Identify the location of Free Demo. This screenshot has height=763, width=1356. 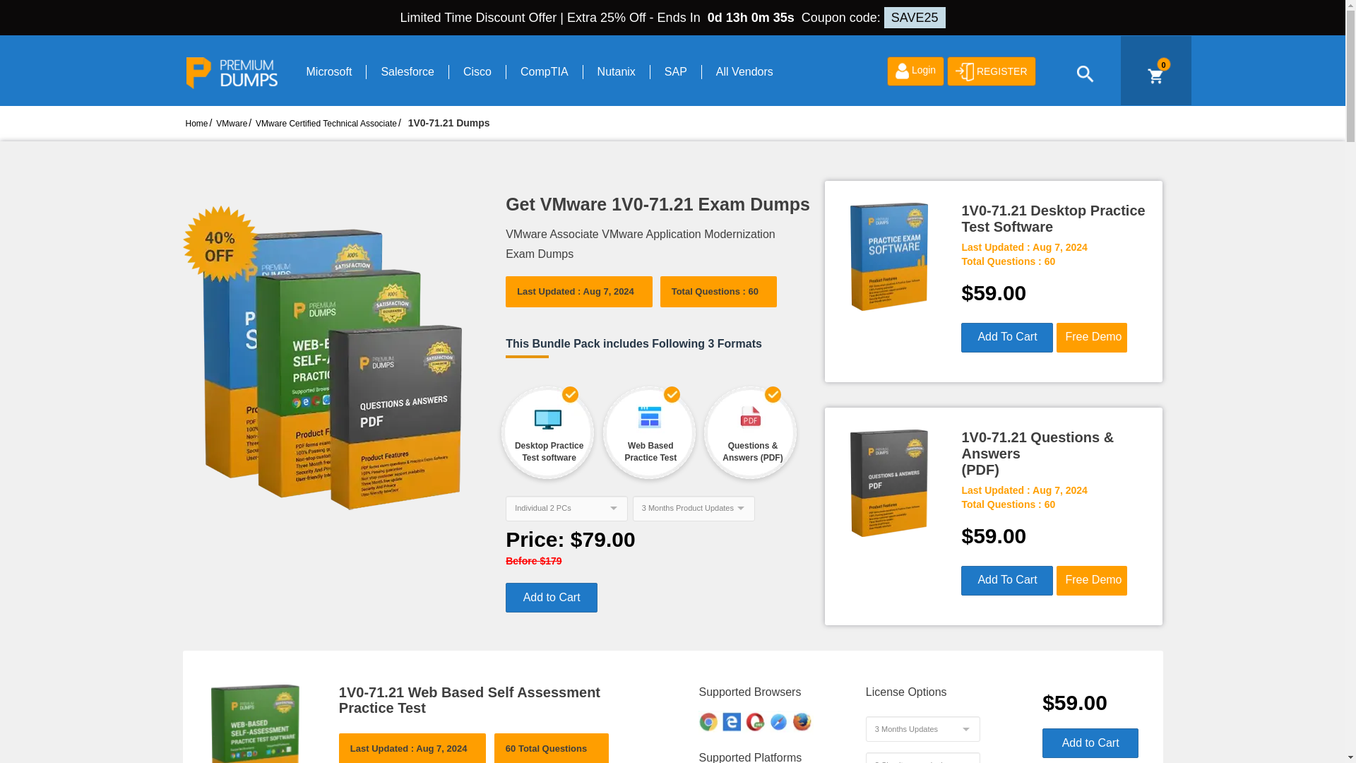
(1091, 337).